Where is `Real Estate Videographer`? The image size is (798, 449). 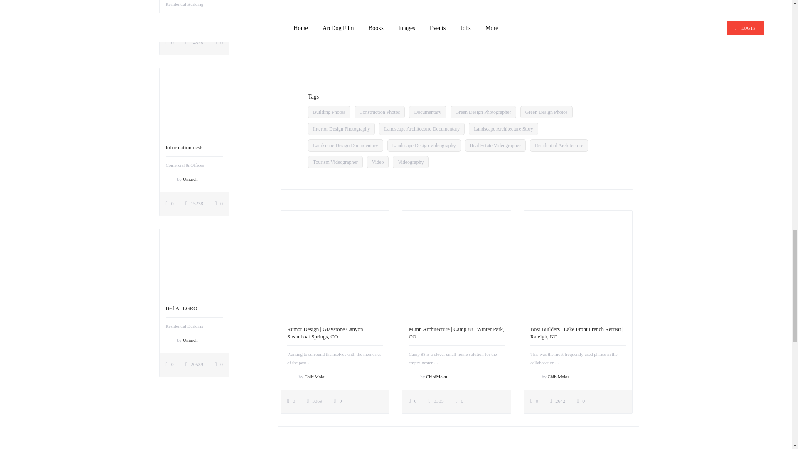
Real Estate Videographer is located at coordinates (495, 146).